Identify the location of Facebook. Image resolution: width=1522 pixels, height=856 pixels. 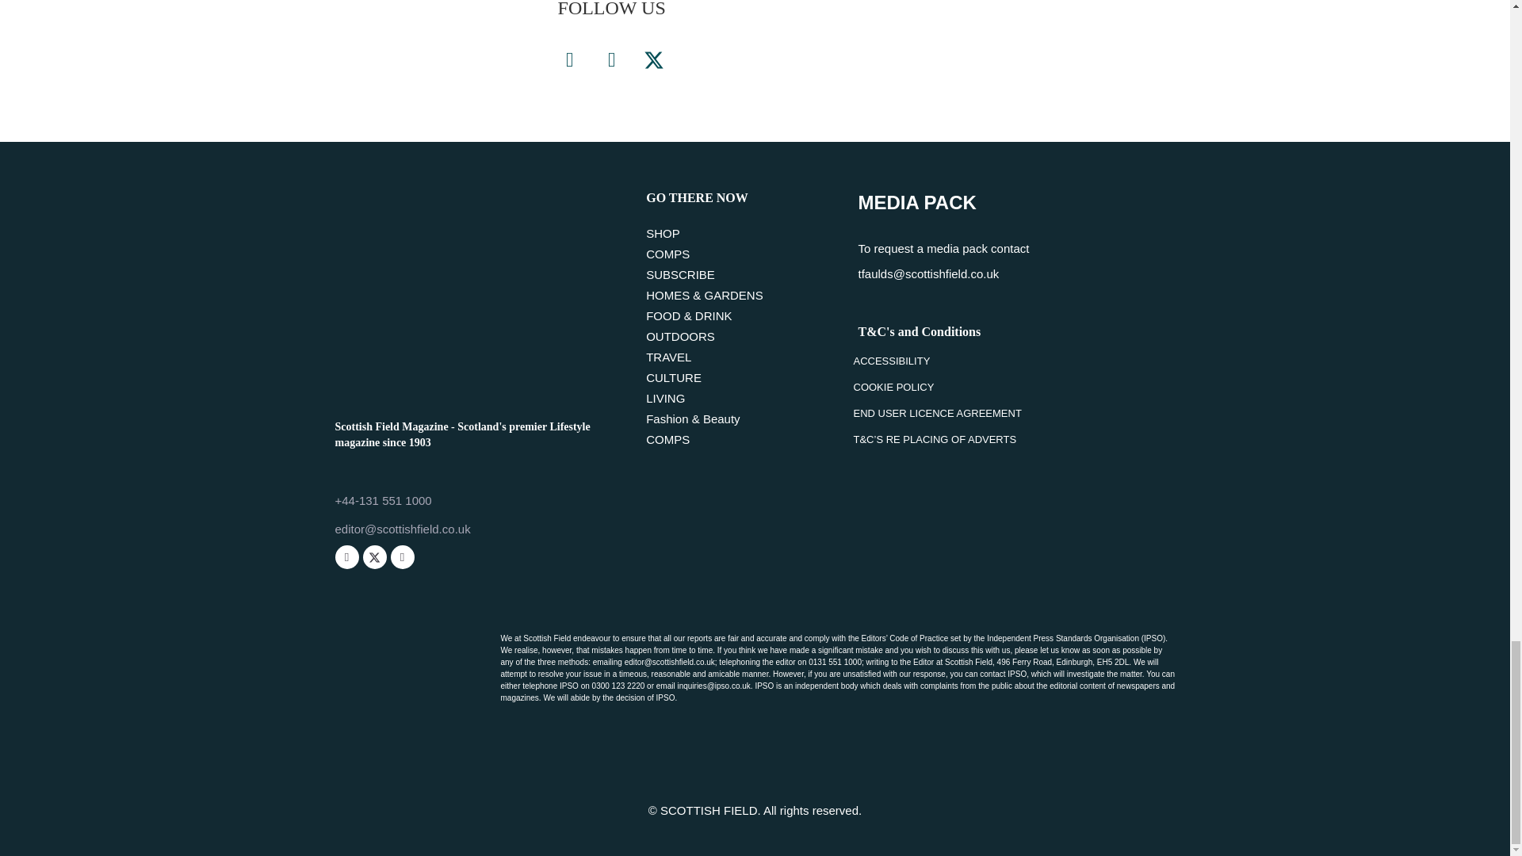
(569, 59).